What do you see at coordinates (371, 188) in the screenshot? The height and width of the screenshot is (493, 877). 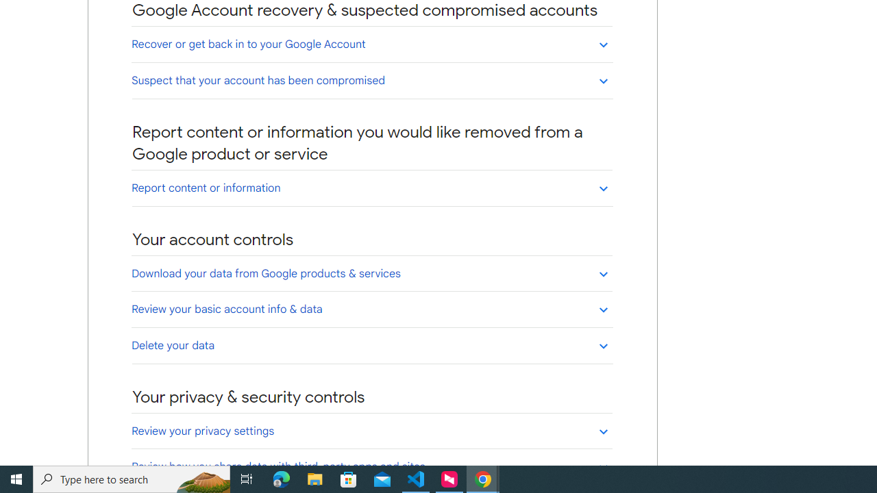 I see `Report content or information` at bounding box center [371, 188].